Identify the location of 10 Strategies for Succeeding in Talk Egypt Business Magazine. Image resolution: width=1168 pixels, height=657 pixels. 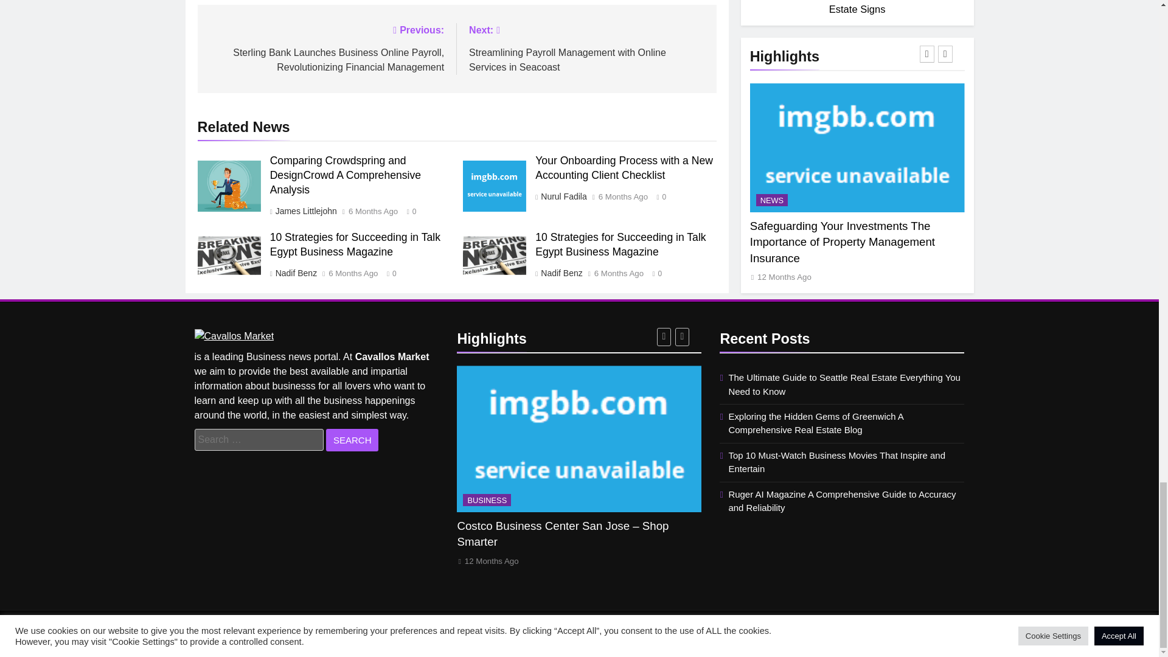
(494, 255).